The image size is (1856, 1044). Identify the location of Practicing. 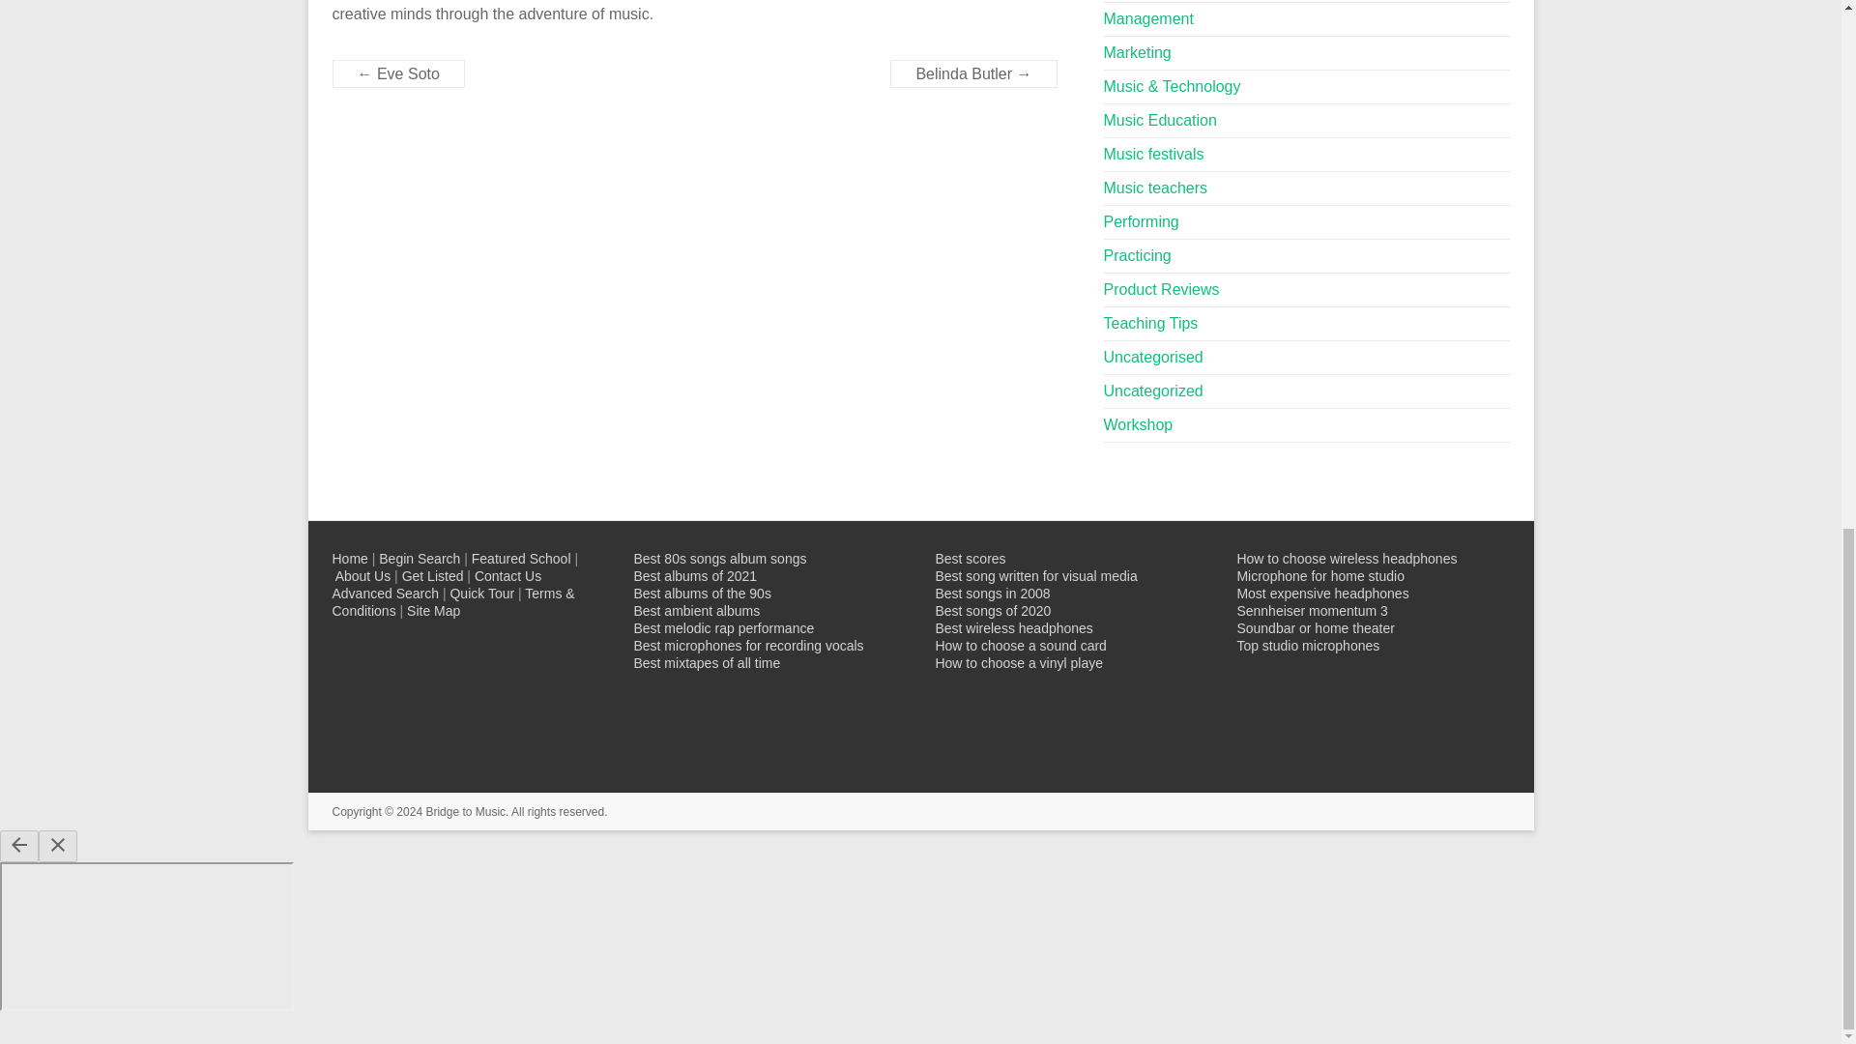
(1137, 255).